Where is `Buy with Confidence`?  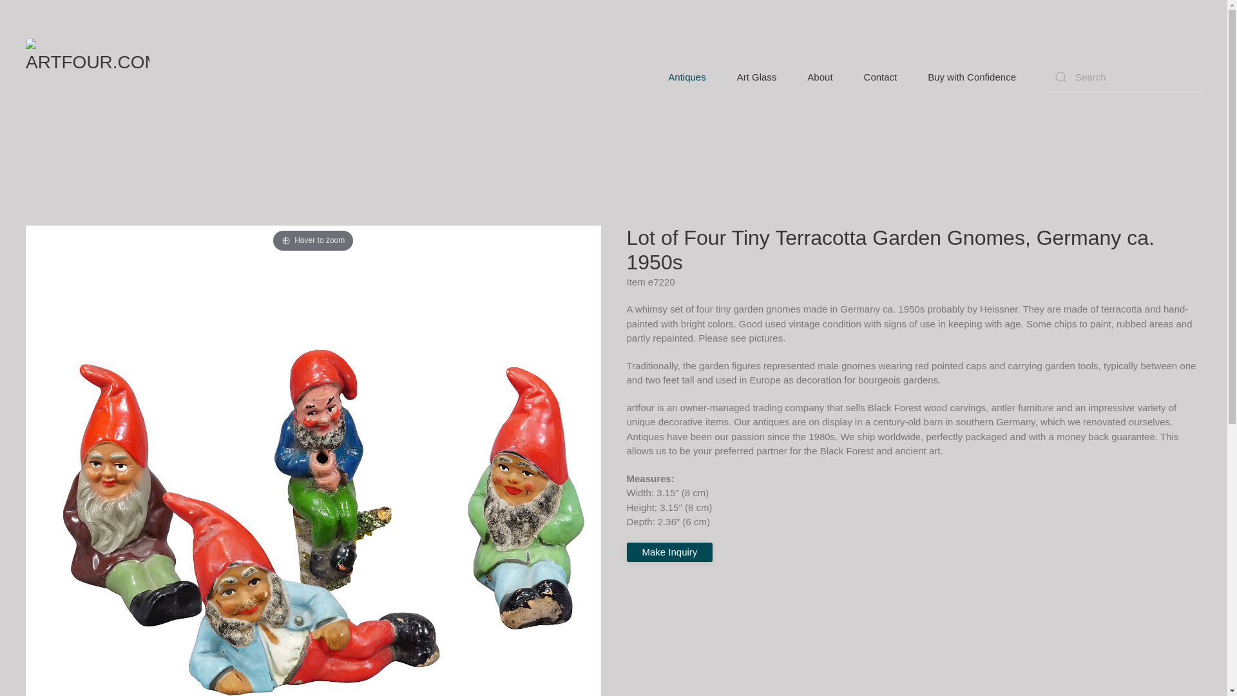
Buy with Confidence is located at coordinates (972, 77).